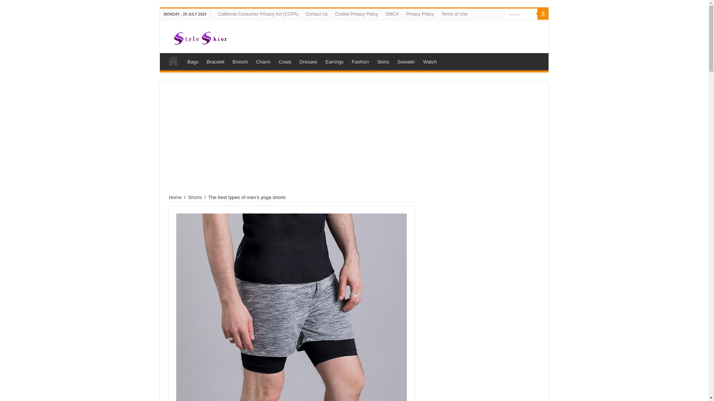 Image resolution: width=714 pixels, height=401 pixels. What do you see at coordinates (195, 197) in the screenshot?
I see `Shorts` at bounding box center [195, 197].